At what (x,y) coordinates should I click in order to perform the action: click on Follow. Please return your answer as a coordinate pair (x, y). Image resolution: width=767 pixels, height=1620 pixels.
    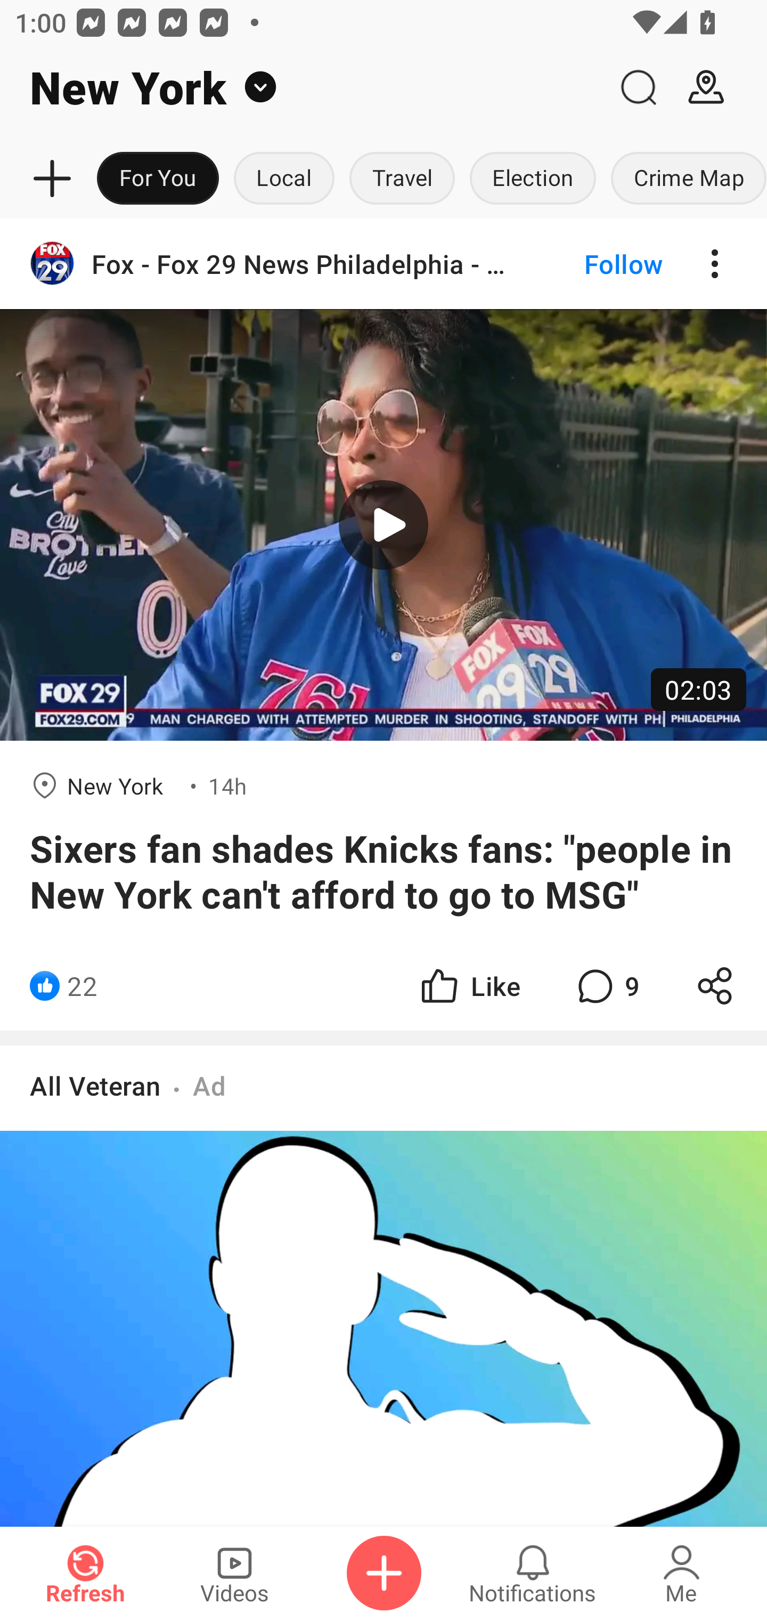
    Looking at the image, I should click on (588, 264).